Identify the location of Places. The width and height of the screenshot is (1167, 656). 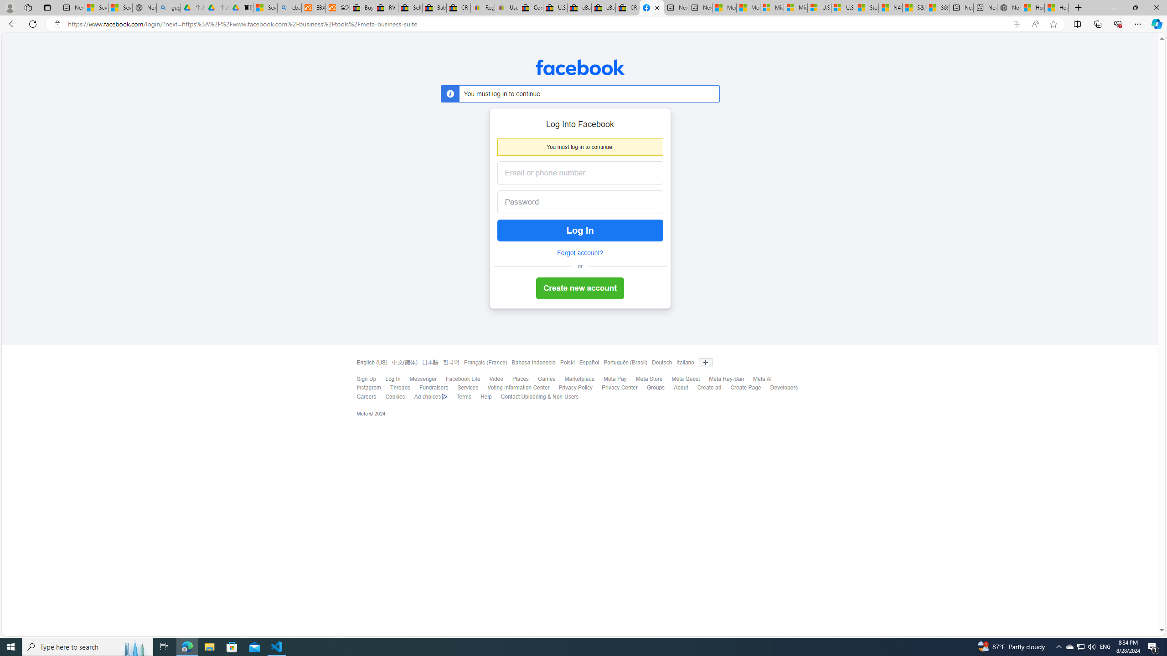
(516, 379).